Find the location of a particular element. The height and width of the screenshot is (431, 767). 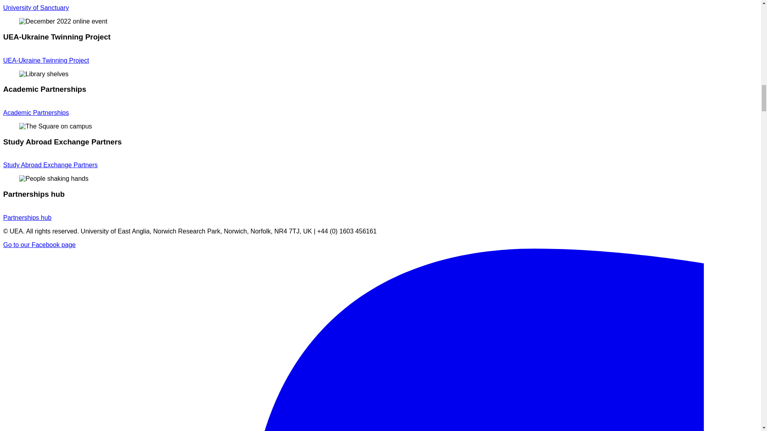

Study Abroad Exchange Partners is located at coordinates (50, 165).